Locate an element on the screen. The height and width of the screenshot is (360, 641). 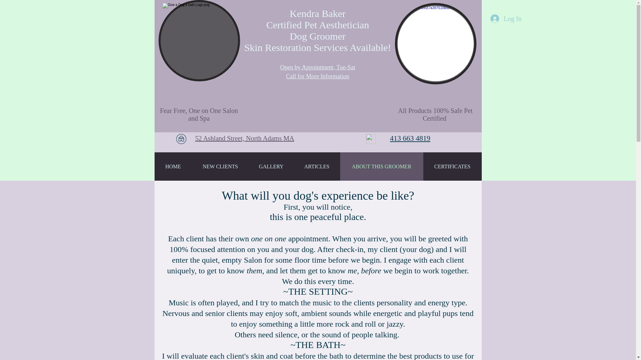
ment, Tue-Sat is located at coordinates (338, 67).